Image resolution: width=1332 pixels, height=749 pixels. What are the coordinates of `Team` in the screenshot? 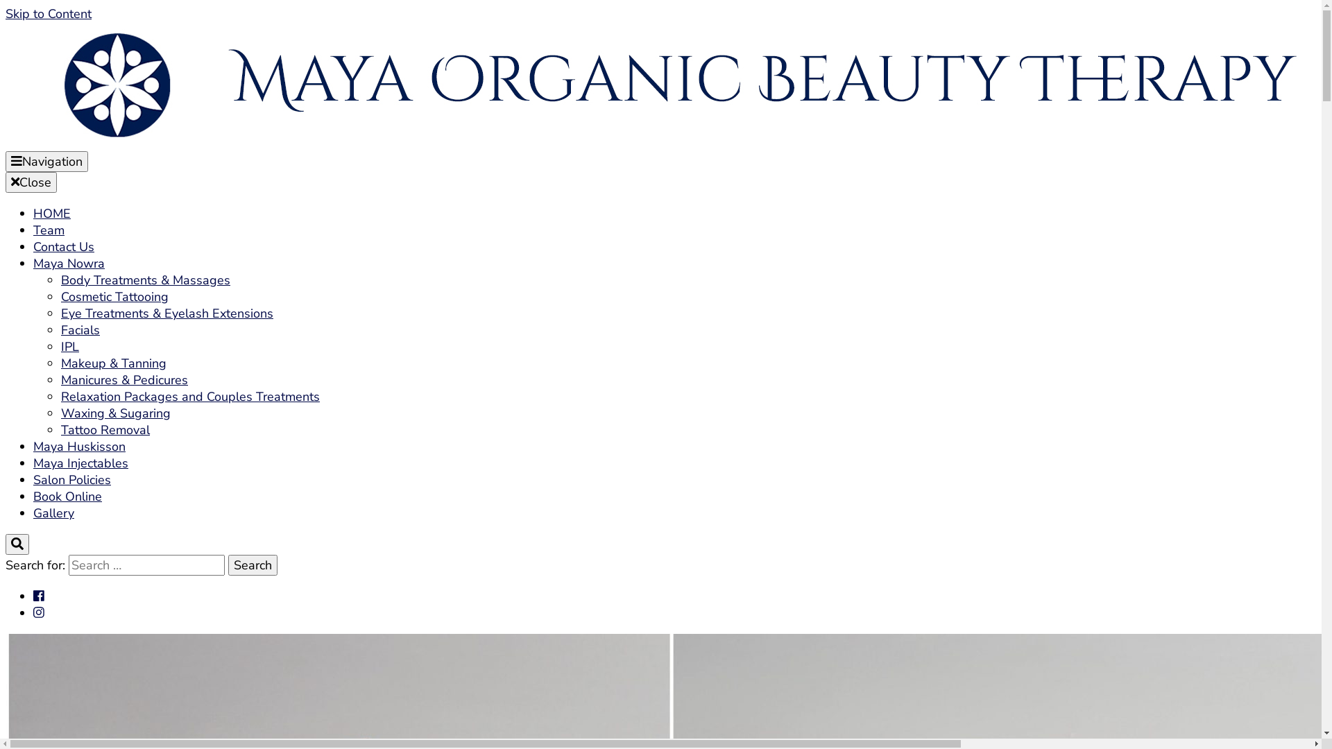 It's located at (49, 230).